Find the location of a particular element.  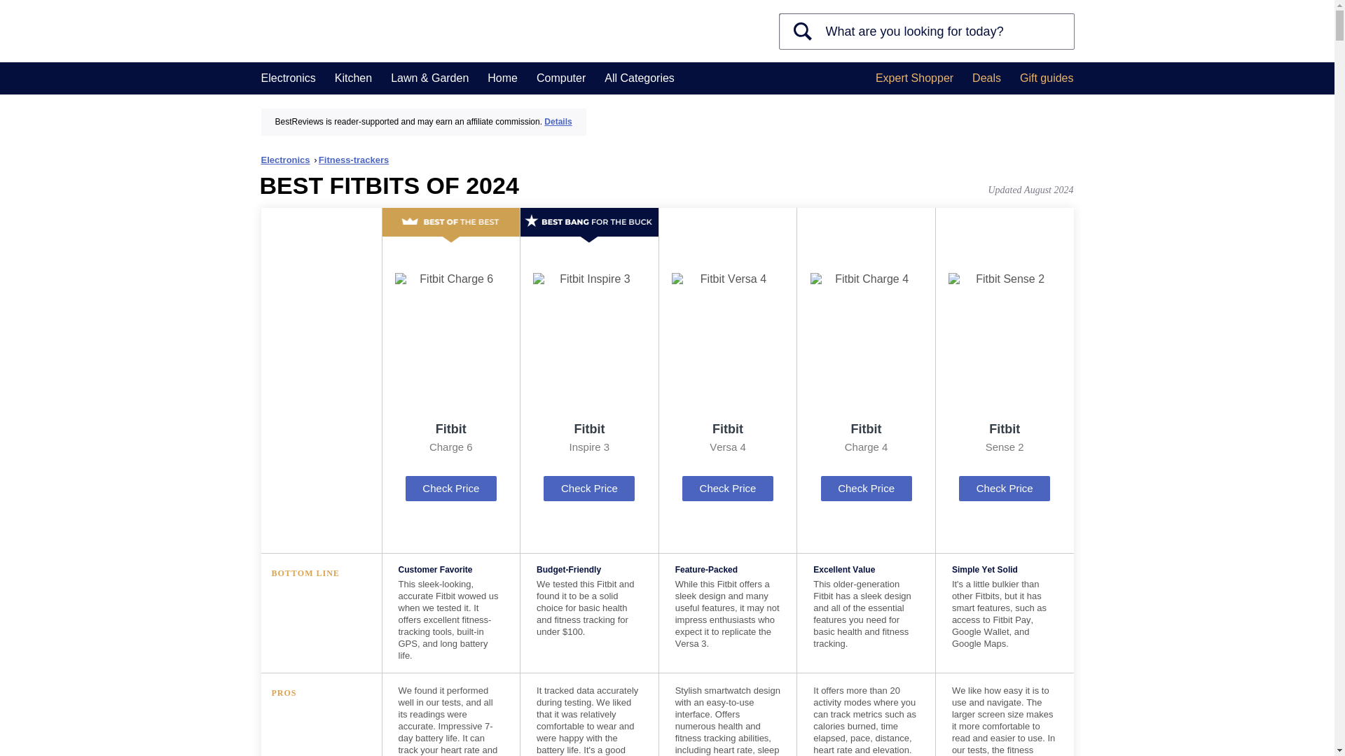

Gift guides is located at coordinates (1047, 78).